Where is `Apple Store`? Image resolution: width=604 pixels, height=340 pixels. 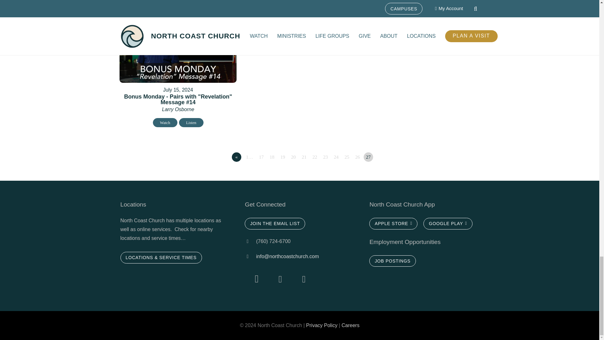
Apple Store is located at coordinates (393, 224).